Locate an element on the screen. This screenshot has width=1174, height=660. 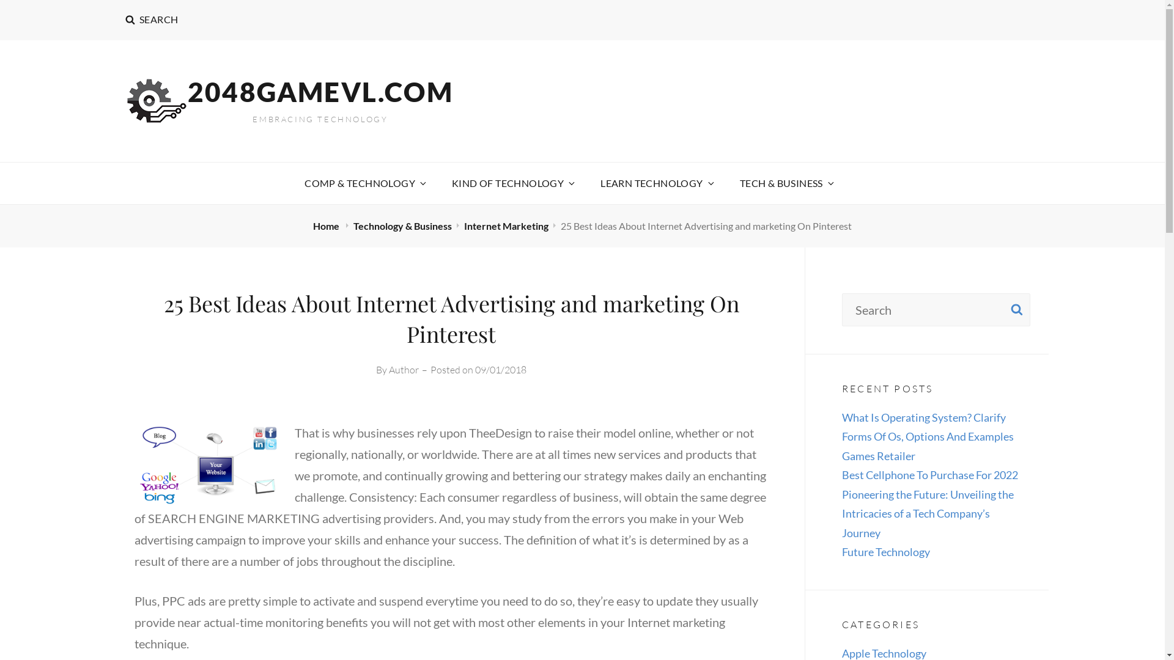
Author is located at coordinates (404, 370).